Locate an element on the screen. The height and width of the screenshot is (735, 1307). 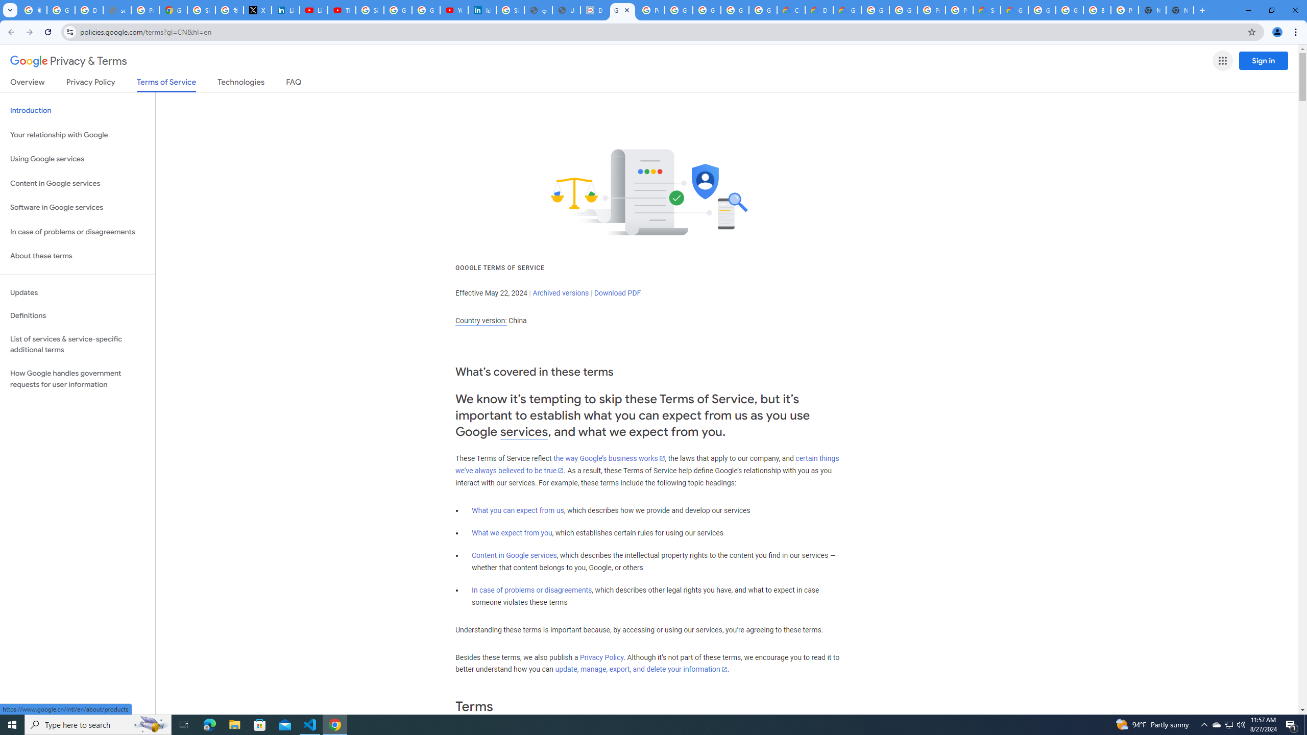
update, manage, export, and delete your information is located at coordinates (641, 670).